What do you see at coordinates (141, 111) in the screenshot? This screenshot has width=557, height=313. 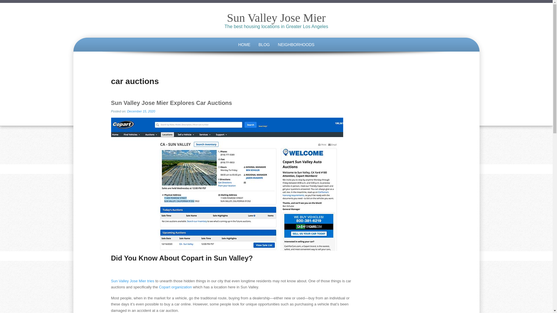 I see `December 15, 2020` at bounding box center [141, 111].